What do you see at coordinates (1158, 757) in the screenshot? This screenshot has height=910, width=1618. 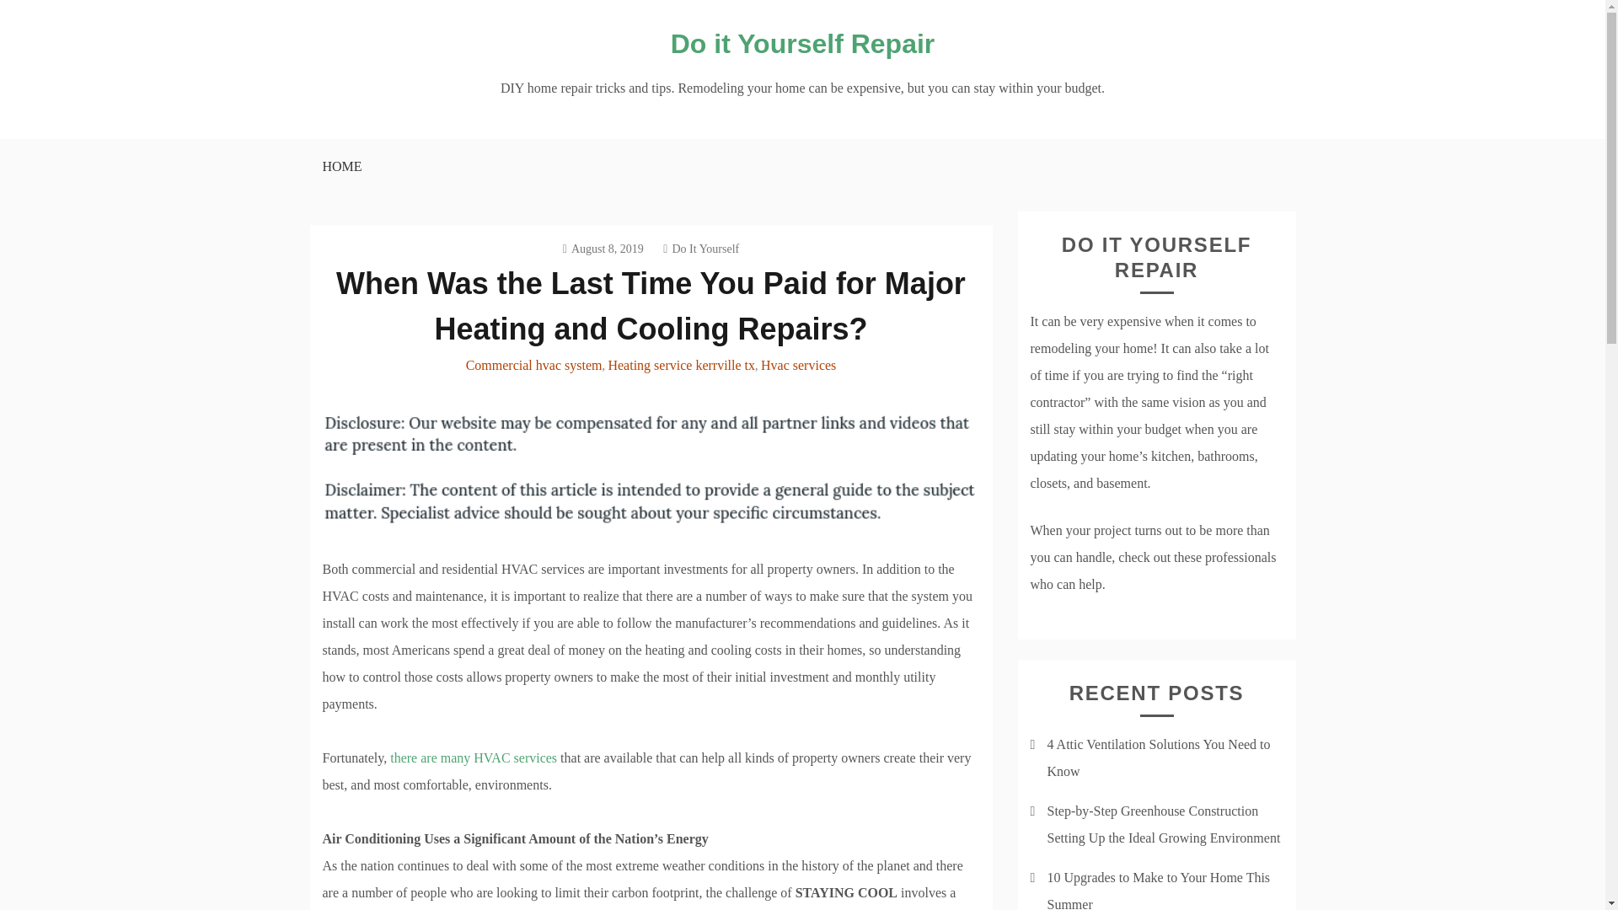 I see `4 Attic Ventilation Solutions You Need to Know` at bounding box center [1158, 757].